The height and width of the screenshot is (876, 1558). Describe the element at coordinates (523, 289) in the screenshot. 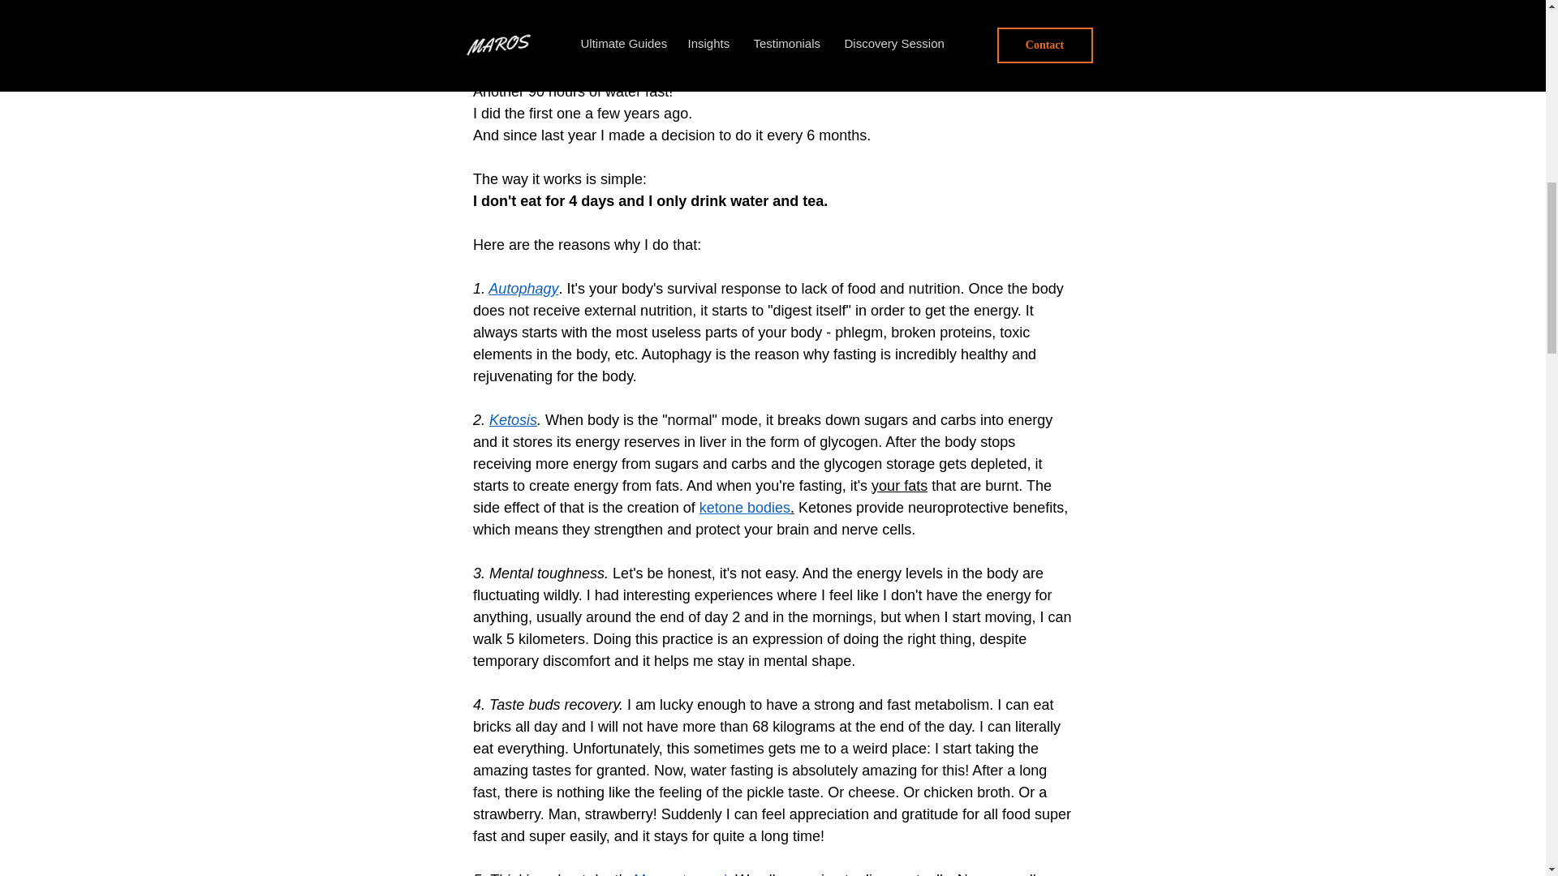

I see `Autophagy` at that location.